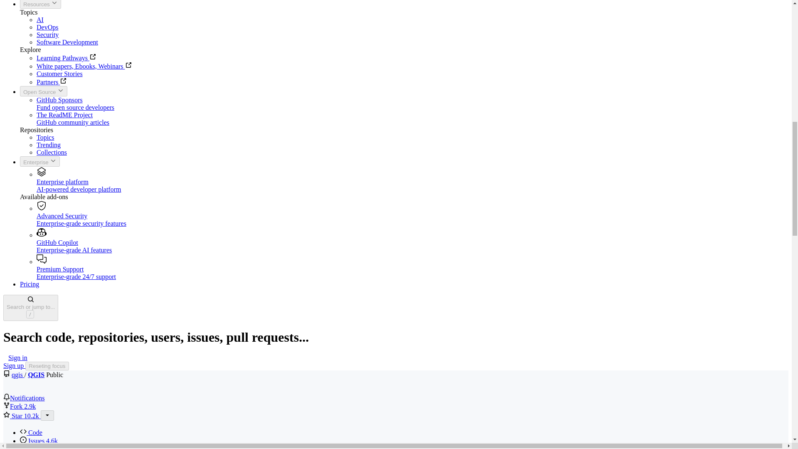 The image size is (798, 449). I want to click on Learning Pathways, so click(30, 406).